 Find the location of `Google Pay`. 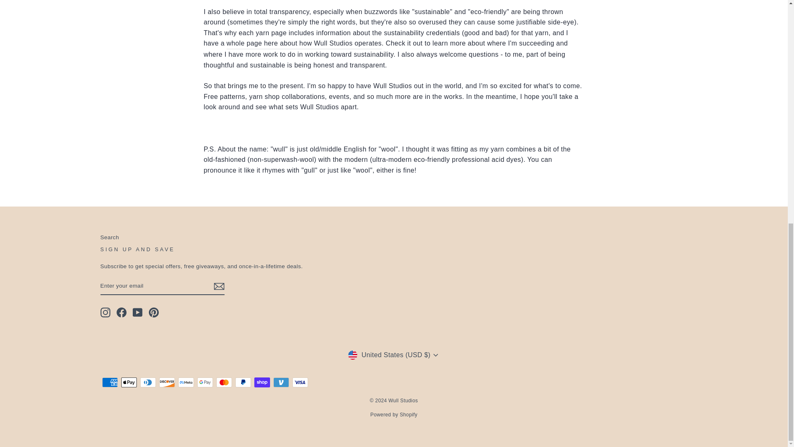

Google Pay is located at coordinates (205, 382).